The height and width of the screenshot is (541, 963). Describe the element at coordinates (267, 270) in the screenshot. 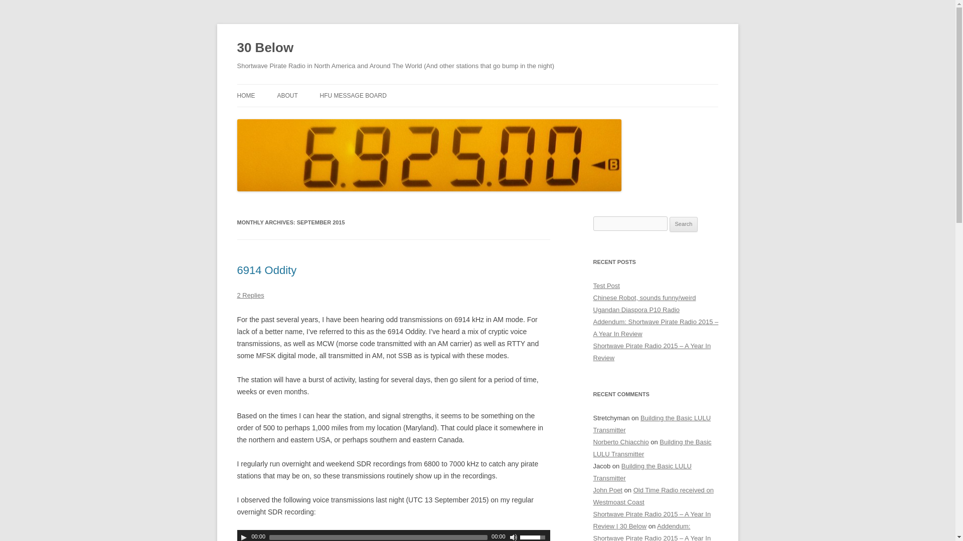

I see `6914 Oddity` at that location.